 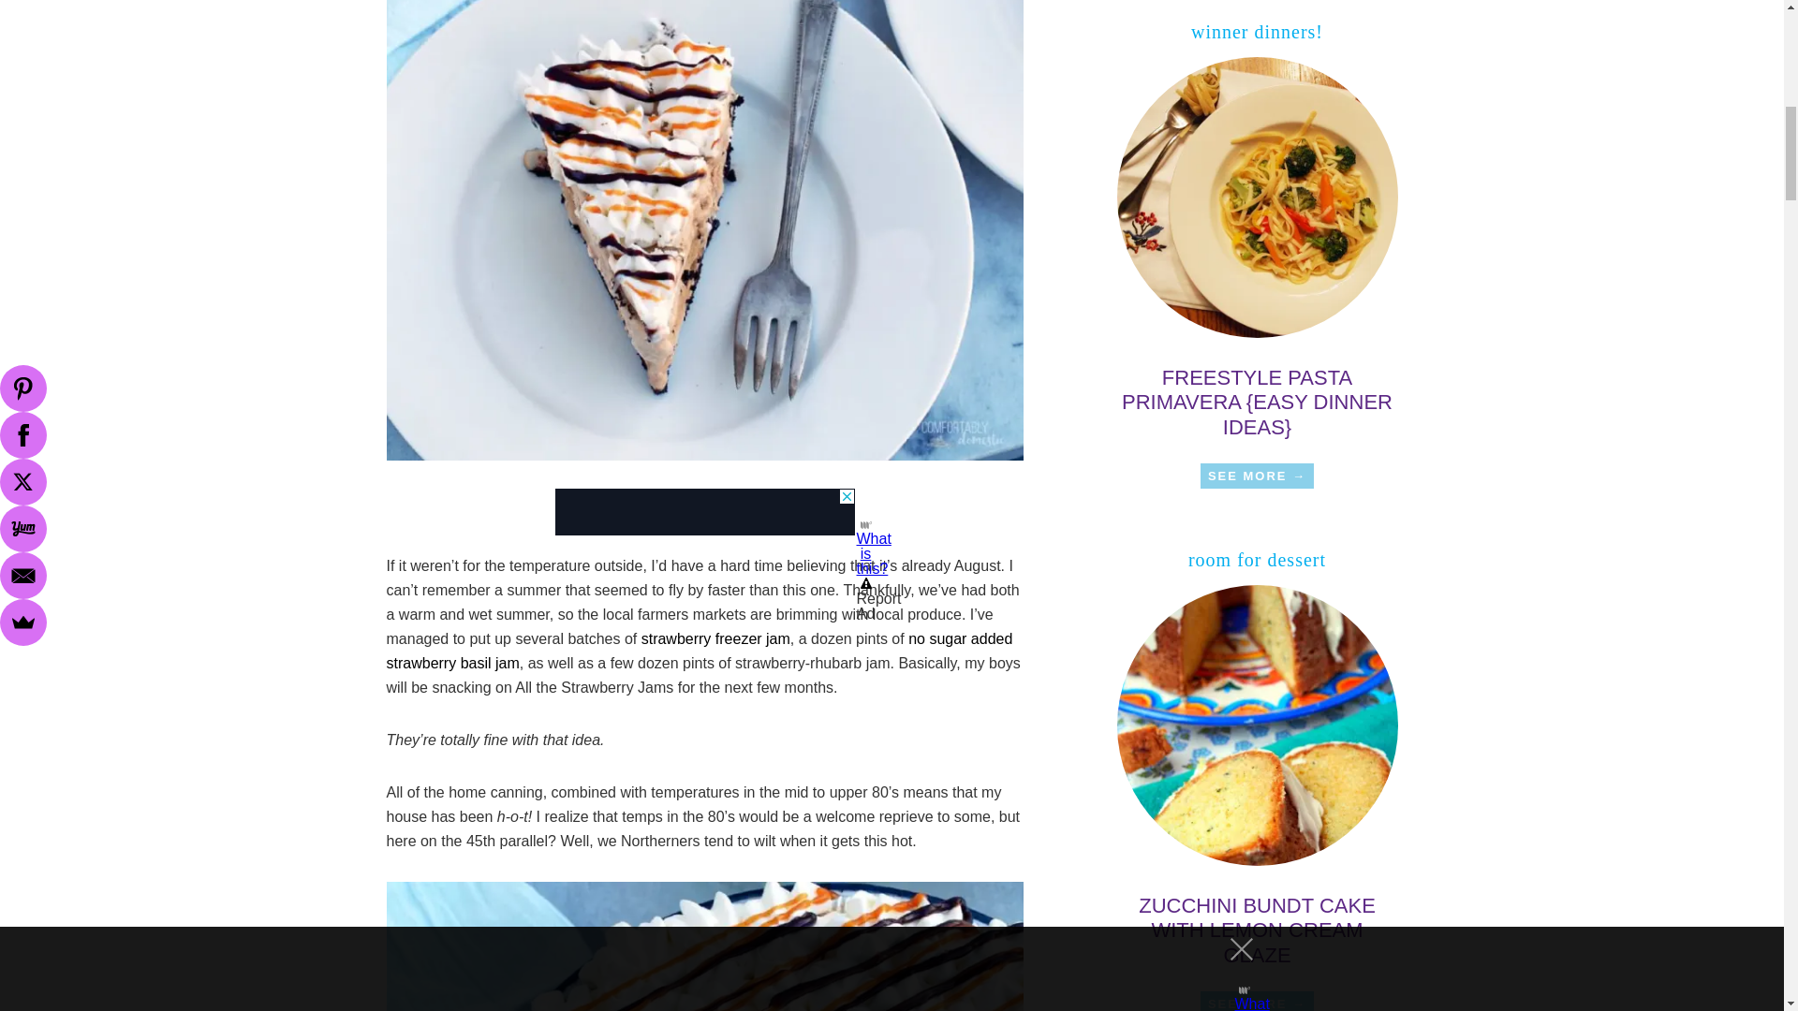 I want to click on 3rd party ad content, so click(x=704, y=511).